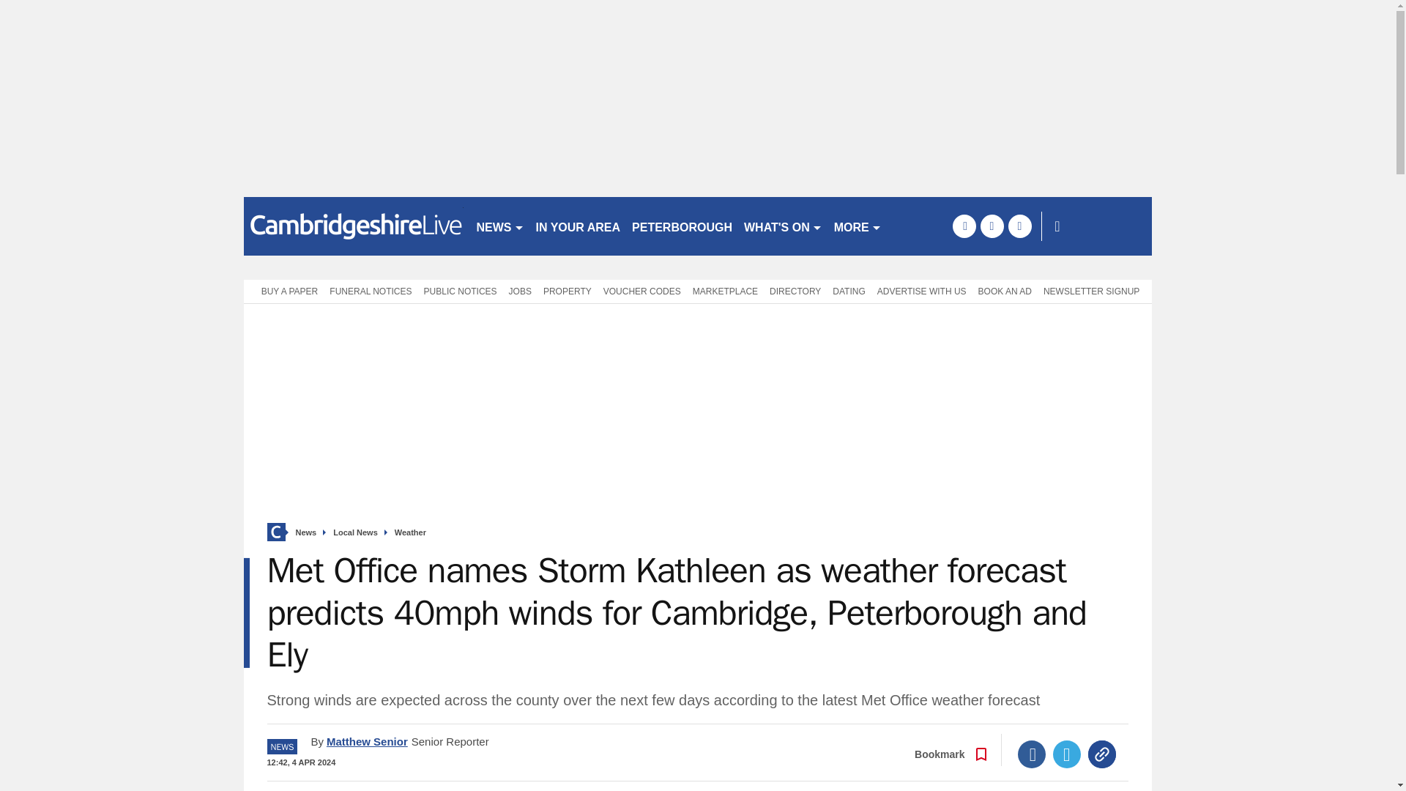 This screenshot has height=791, width=1406. I want to click on instagram, so click(1019, 226).